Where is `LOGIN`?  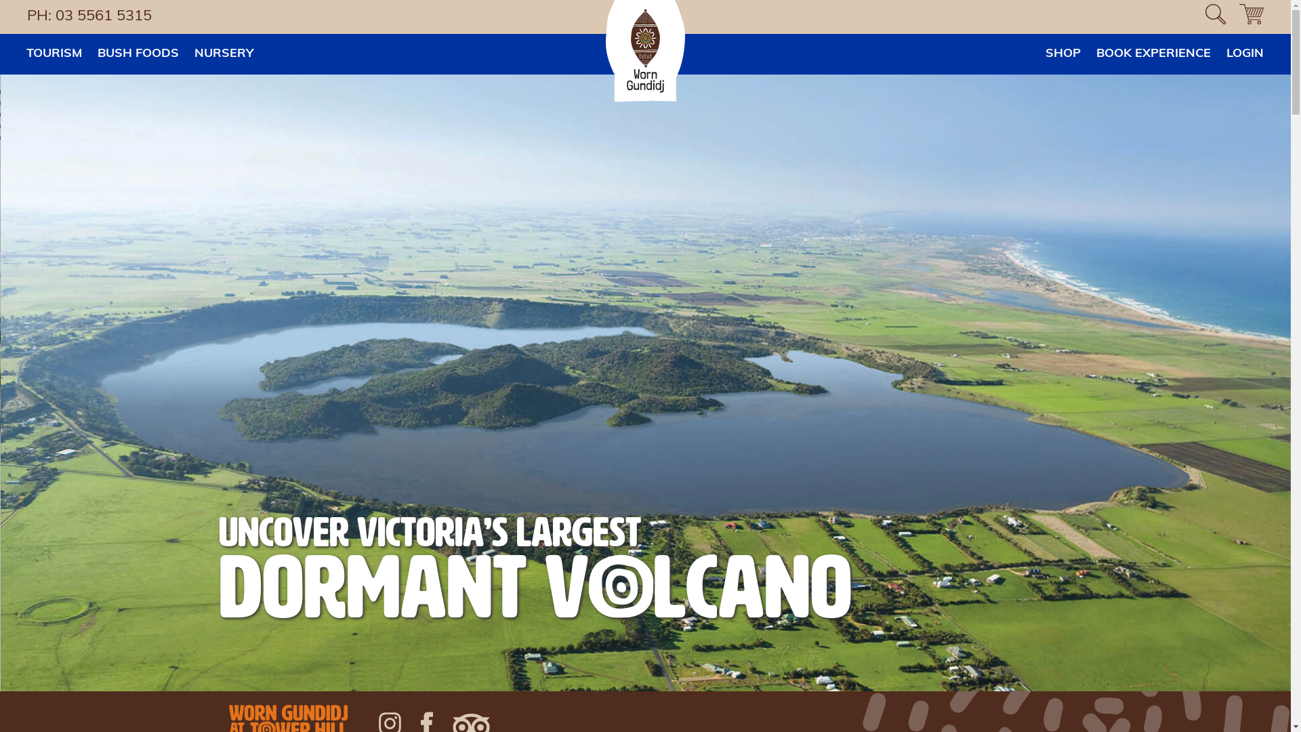
LOGIN is located at coordinates (1245, 54).